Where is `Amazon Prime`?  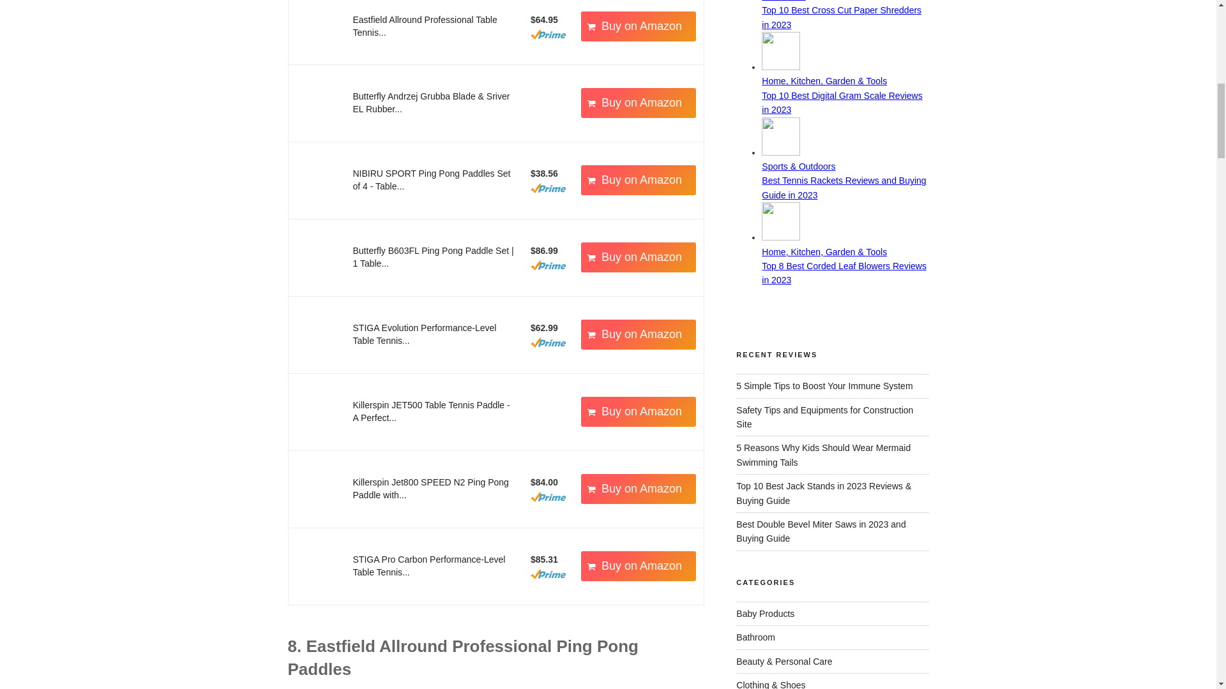
Amazon Prime is located at coordinates (548, 34).